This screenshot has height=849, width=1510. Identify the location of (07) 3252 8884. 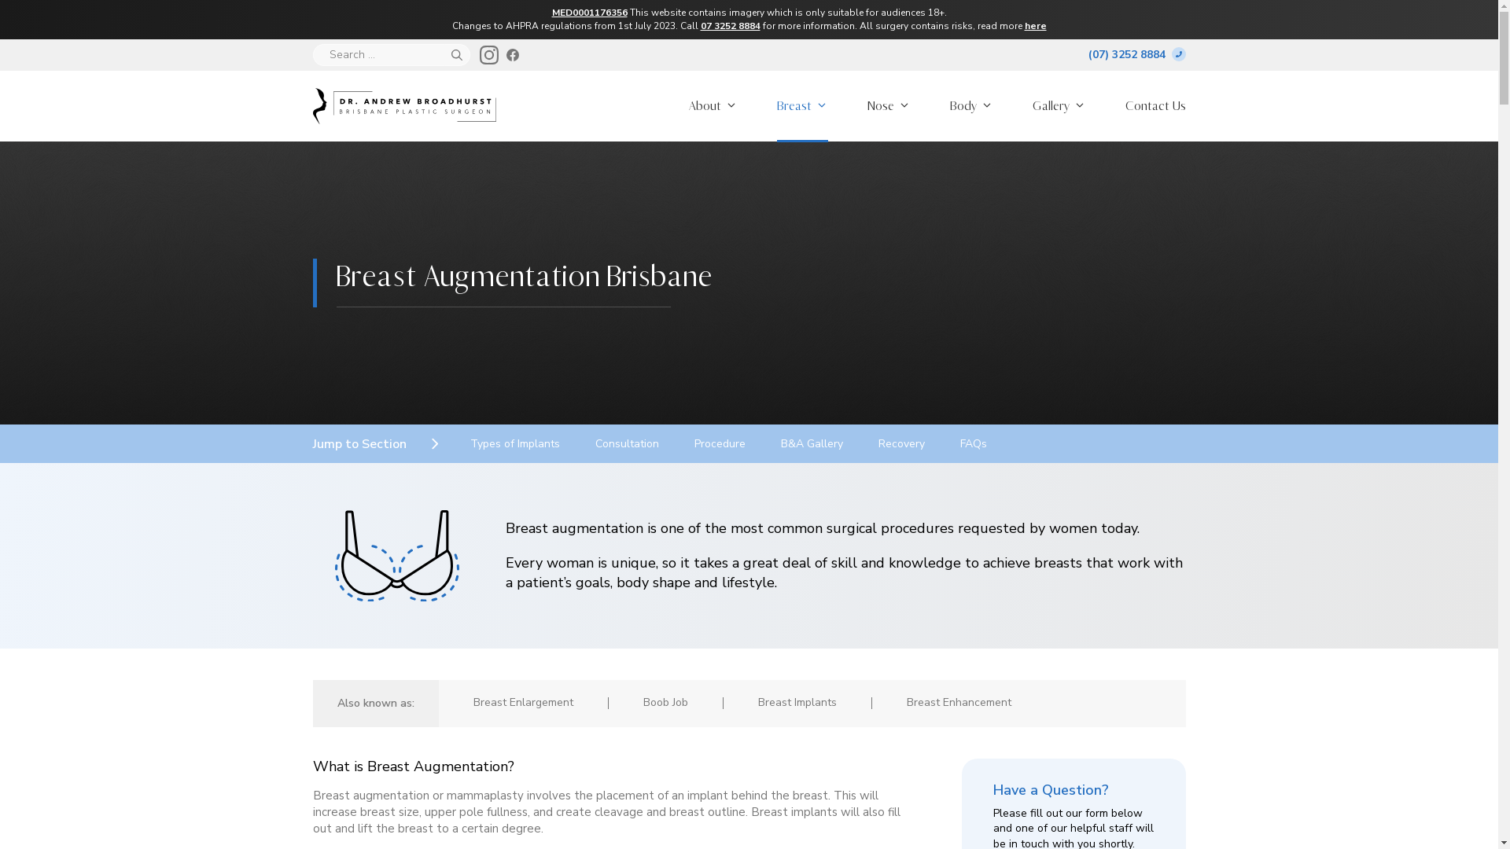
(1137, 55).